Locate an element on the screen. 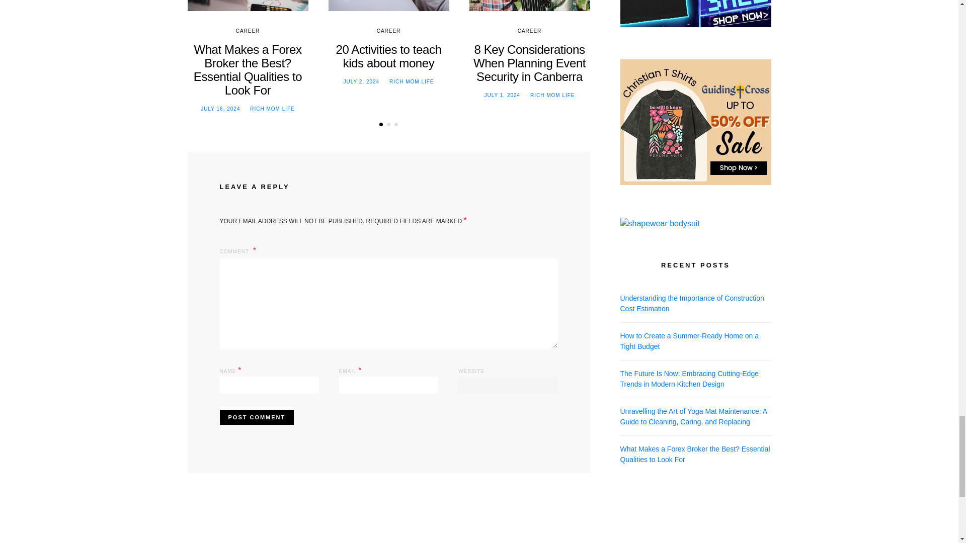  View all posts by Rich Mom Life is located at coordinates (412, 81).